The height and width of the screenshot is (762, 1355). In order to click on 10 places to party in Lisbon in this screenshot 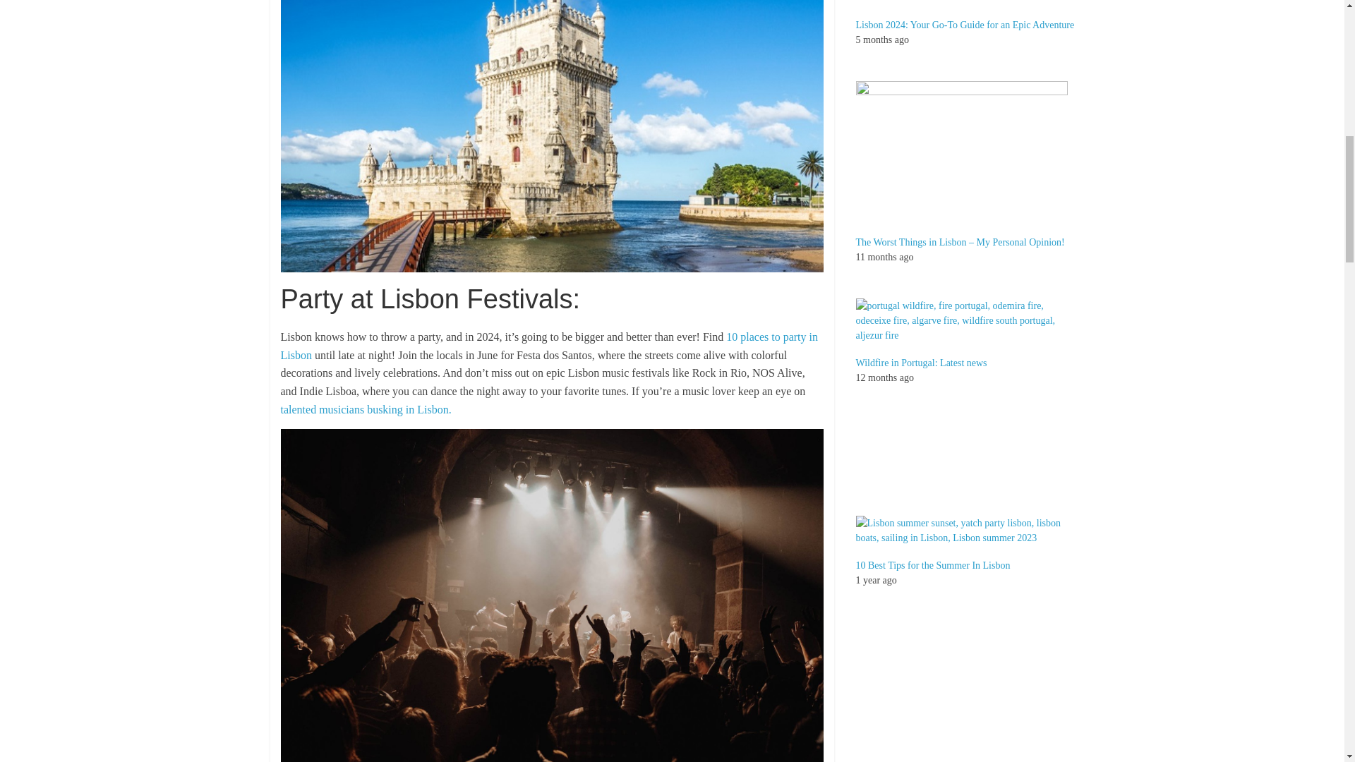, I will do `click(549, 346)`.